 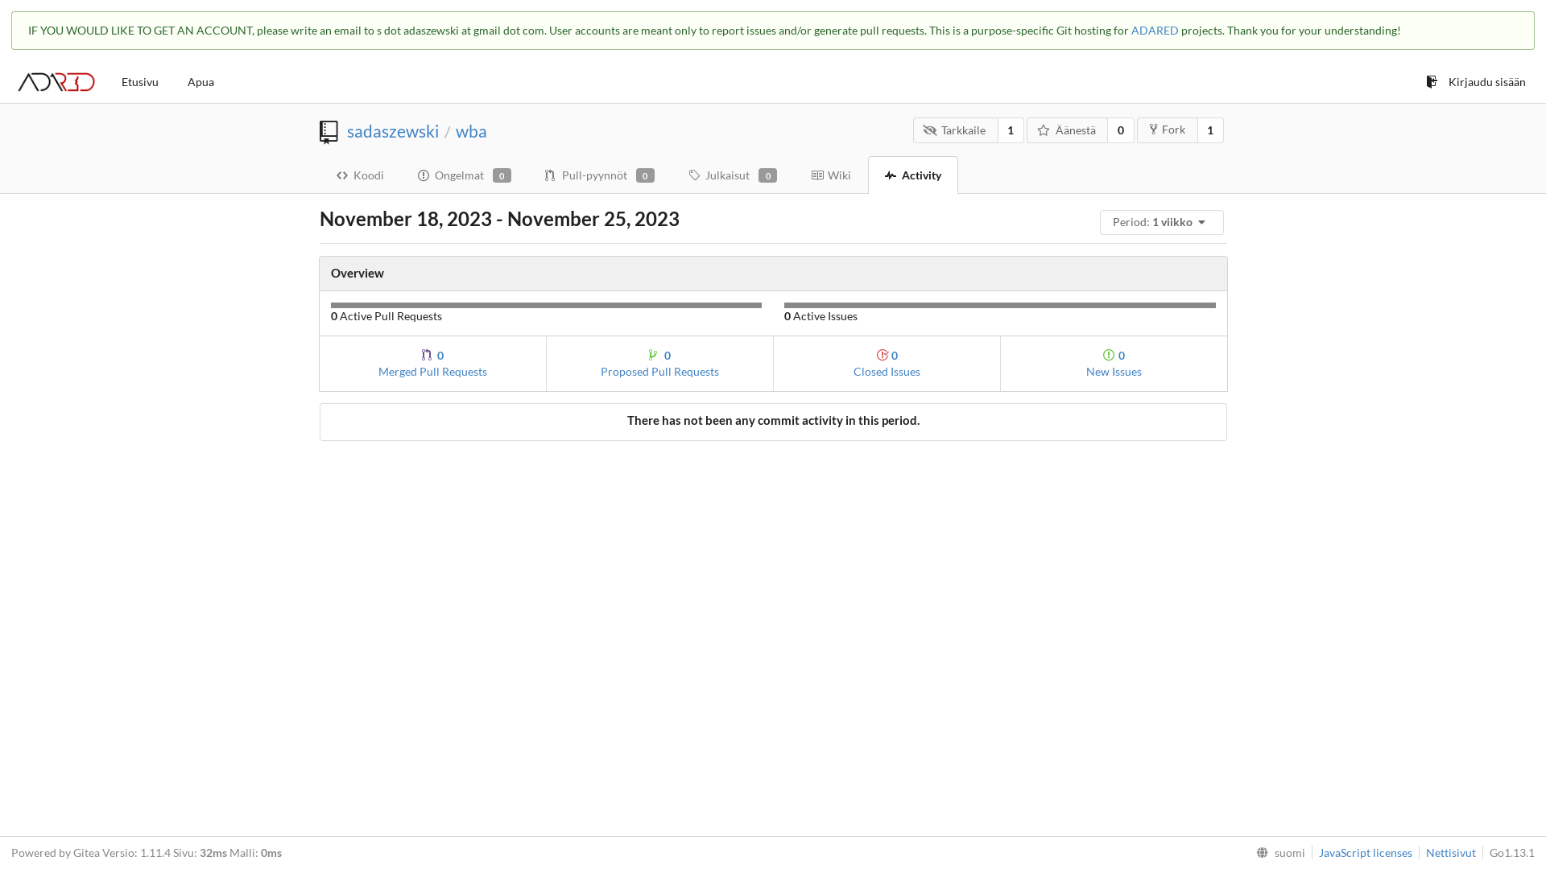 I want to click on Wiki, so click(x=831, y=175).